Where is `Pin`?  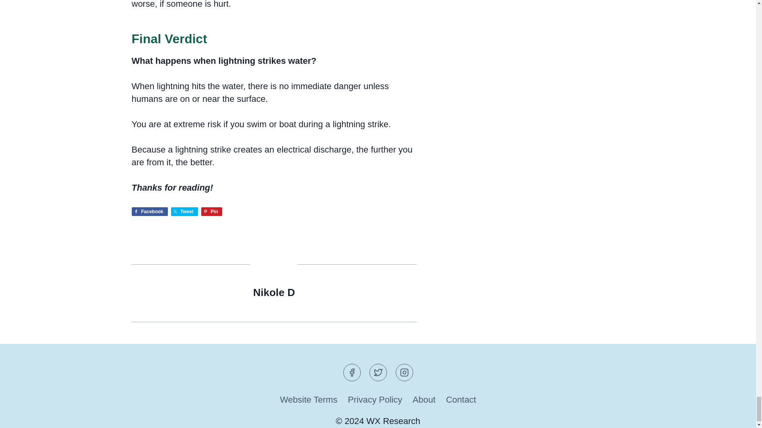 Pin is located at coordinates (212, 212).